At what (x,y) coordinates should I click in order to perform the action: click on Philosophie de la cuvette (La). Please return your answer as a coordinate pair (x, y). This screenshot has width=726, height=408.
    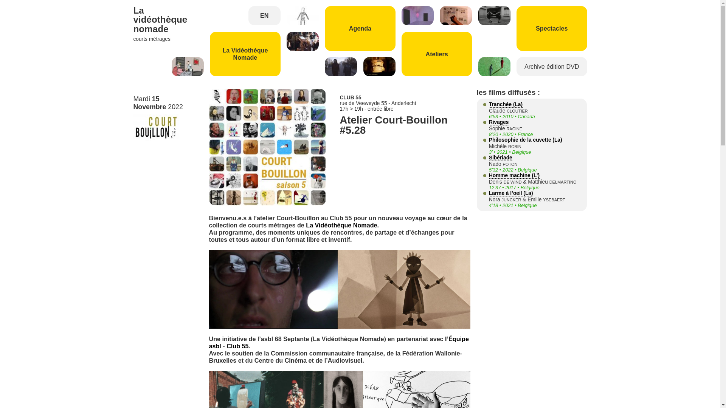
    Looking at the image, I should click on (526, 140).